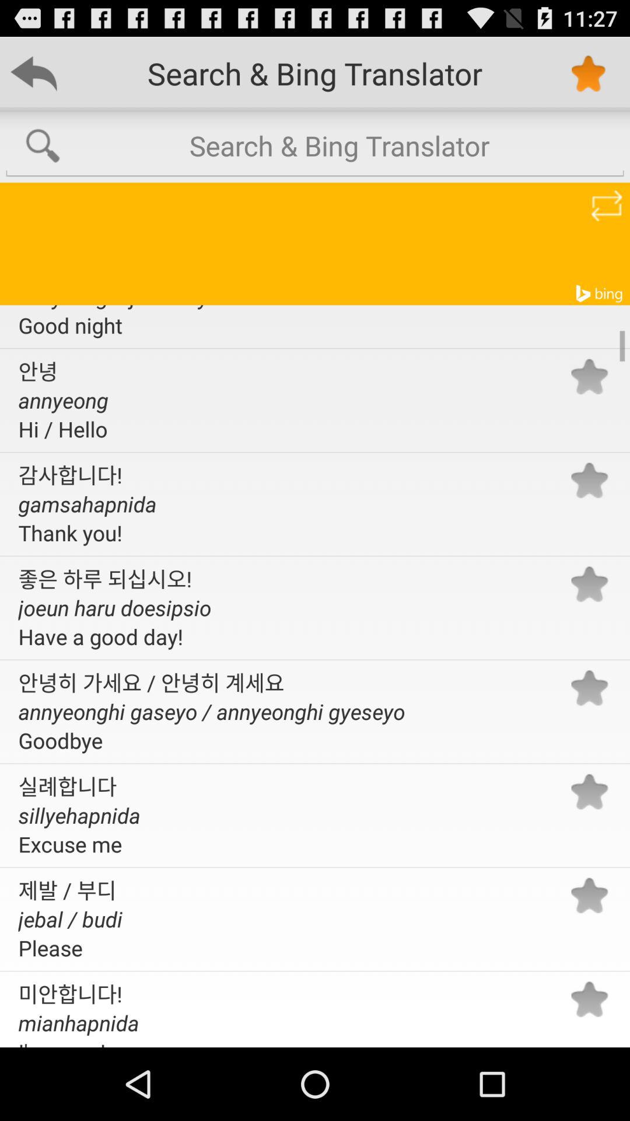  I want to click on select the excuse me star icon, so click(589, 792).